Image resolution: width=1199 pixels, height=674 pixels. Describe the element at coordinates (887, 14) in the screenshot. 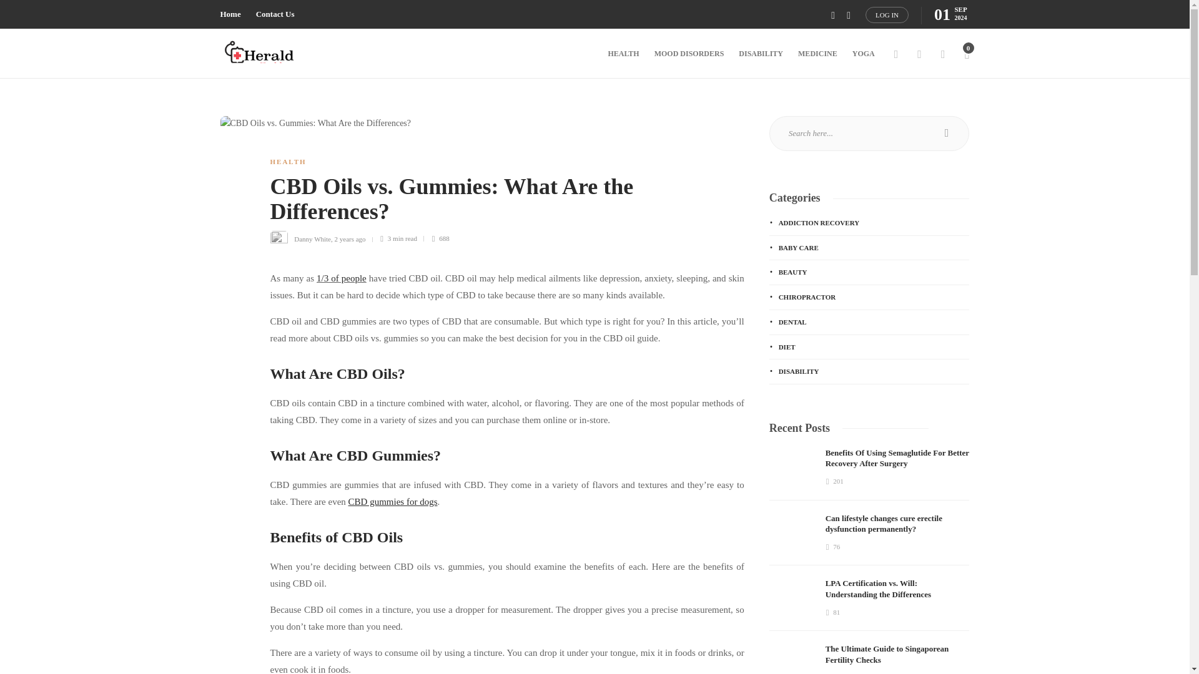

I see `LOG IN` at that location.